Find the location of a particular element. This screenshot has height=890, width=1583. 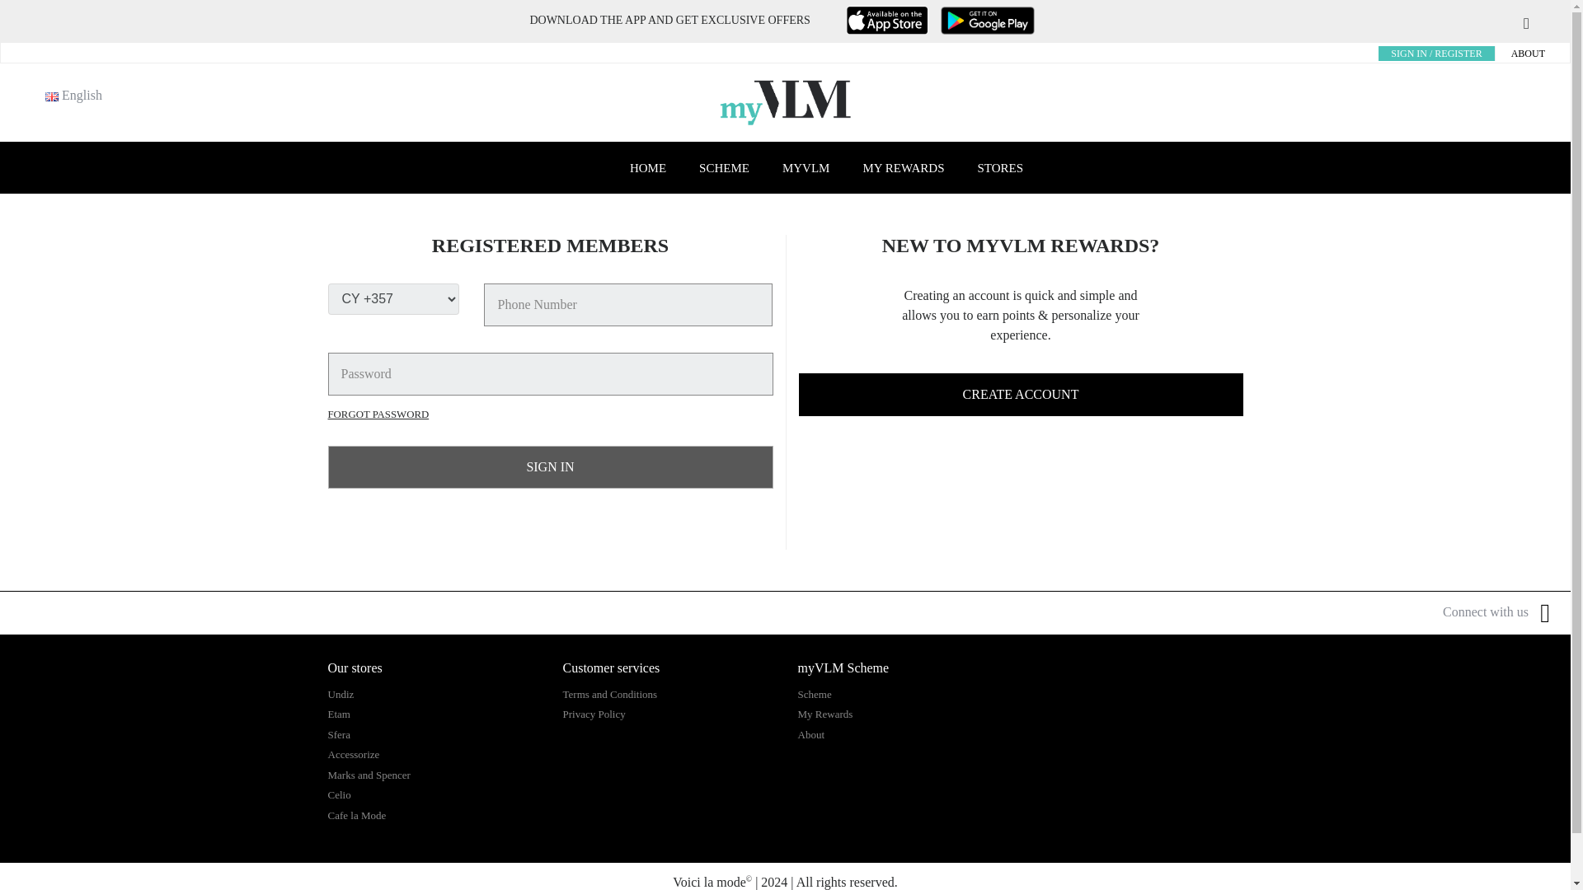

Cafe la Mode is located at coordinates (356, 814).